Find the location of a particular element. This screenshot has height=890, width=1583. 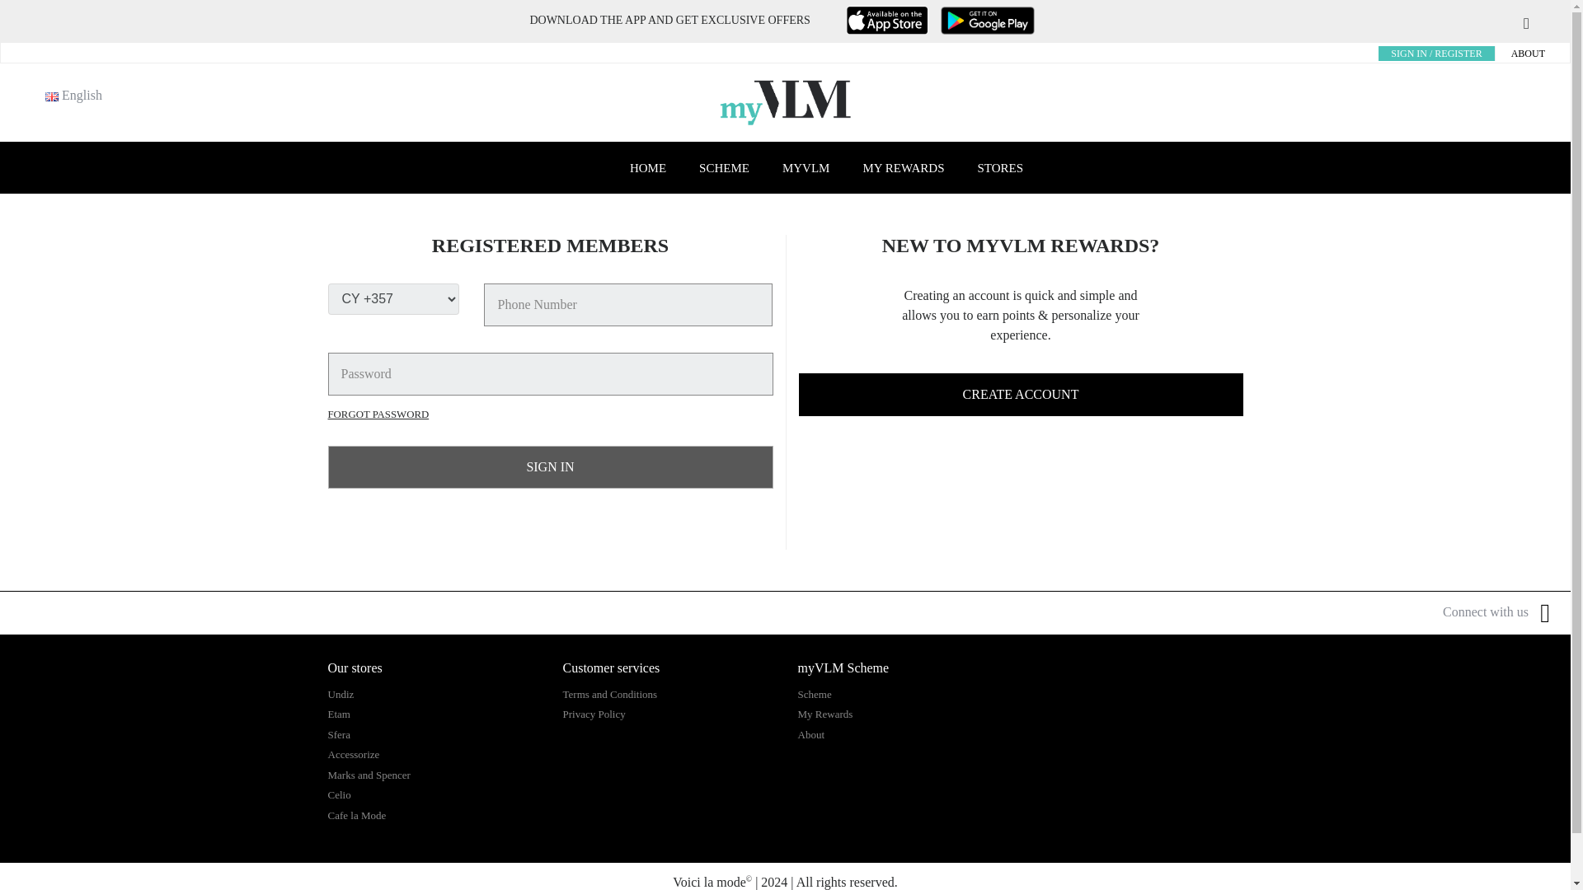

Cafe la Mode is located at coordinates (356, 814).